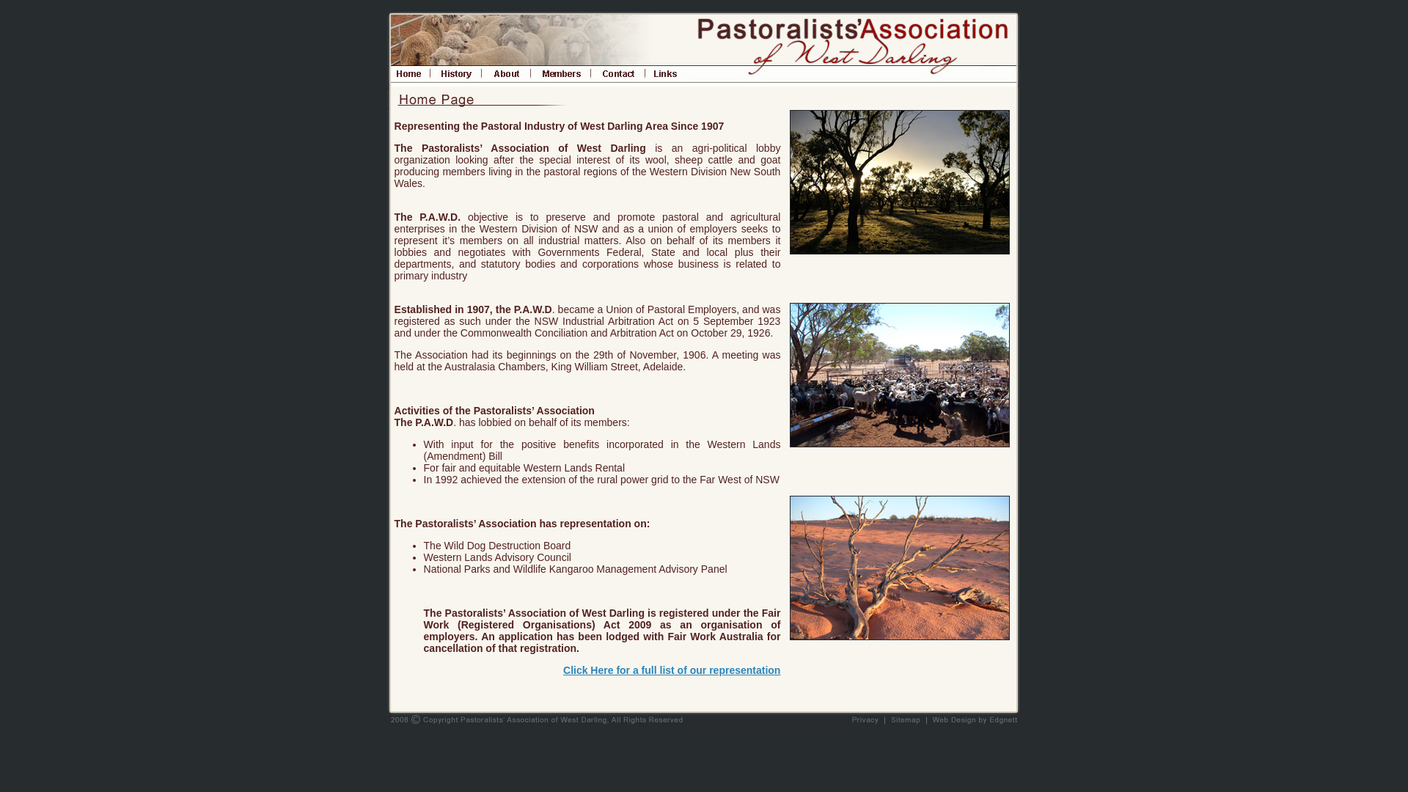  Describe the element at coordinates (672, 670) in the screenshot. I see `Click Here for a full list of our representation` at that location.